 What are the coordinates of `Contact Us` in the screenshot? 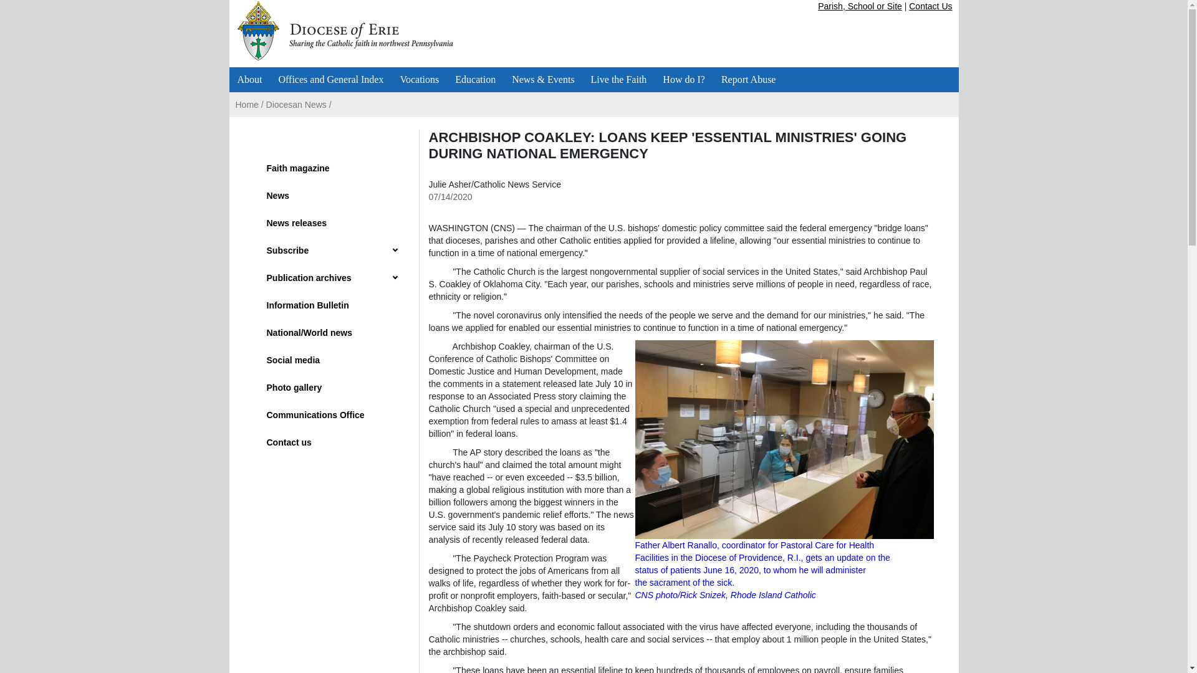 It's located at (930, 6).